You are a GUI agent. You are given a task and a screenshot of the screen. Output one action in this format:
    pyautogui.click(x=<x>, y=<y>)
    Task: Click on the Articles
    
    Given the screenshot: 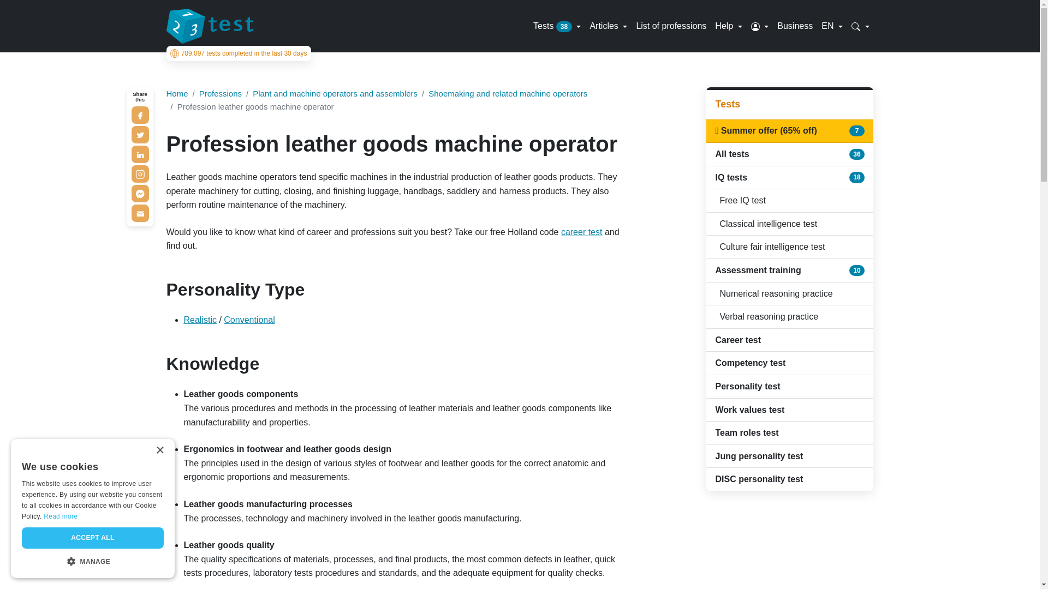 What is the action you would take?
    pyautogui.click(x=608, y=26)
    